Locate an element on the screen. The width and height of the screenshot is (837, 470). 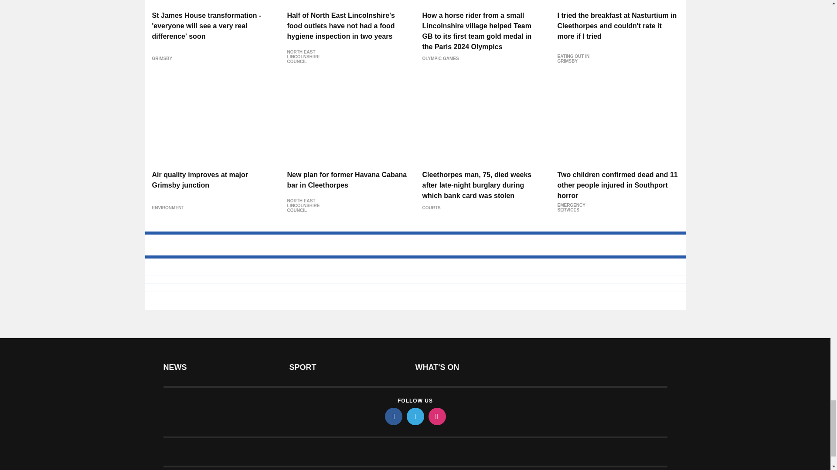
facebook is located at coordinates (393, 416).